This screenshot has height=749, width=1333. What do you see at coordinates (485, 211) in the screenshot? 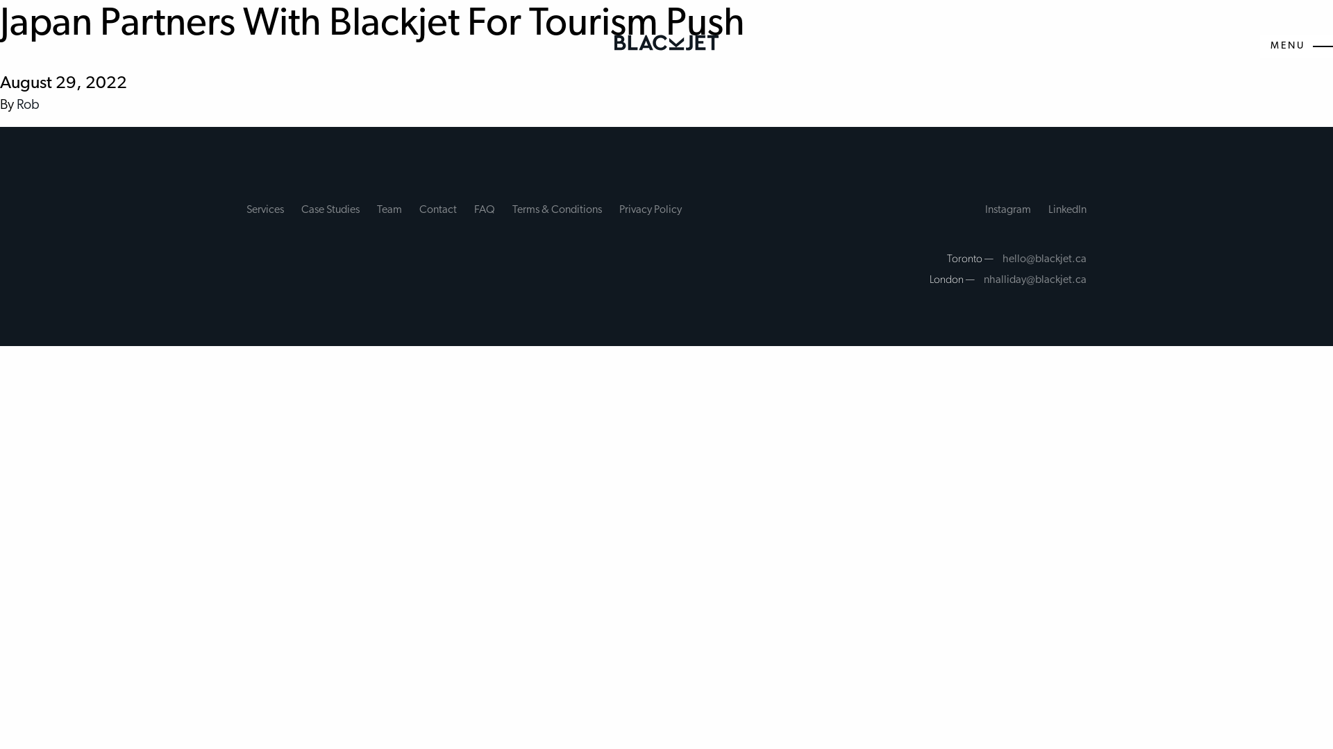
I see `FAQ` at bounding box center [485, 211].